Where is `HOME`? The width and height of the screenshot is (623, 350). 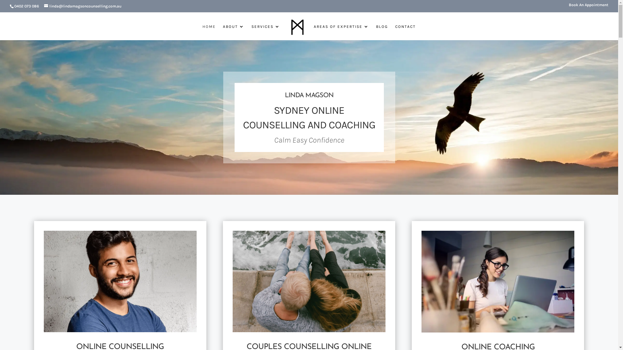 HOME is located at coordinates (209, 32).